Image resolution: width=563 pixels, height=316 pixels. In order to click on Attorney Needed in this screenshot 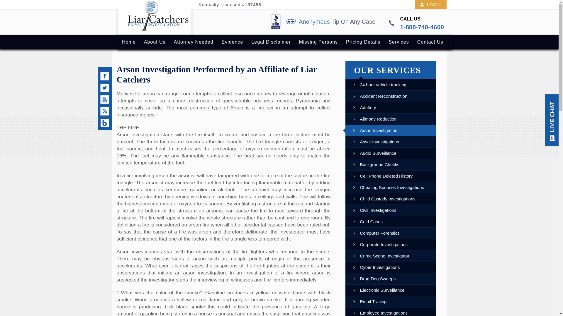, I will do `click(193, 42)`.